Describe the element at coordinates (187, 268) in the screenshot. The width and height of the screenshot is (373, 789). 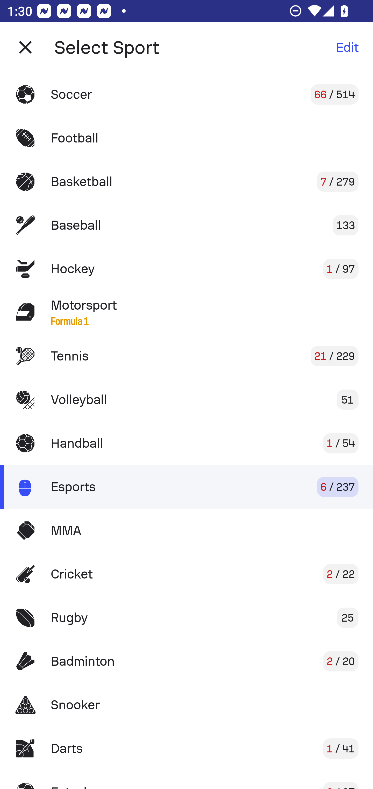
I see `Hockey 1 / 97` at that location.